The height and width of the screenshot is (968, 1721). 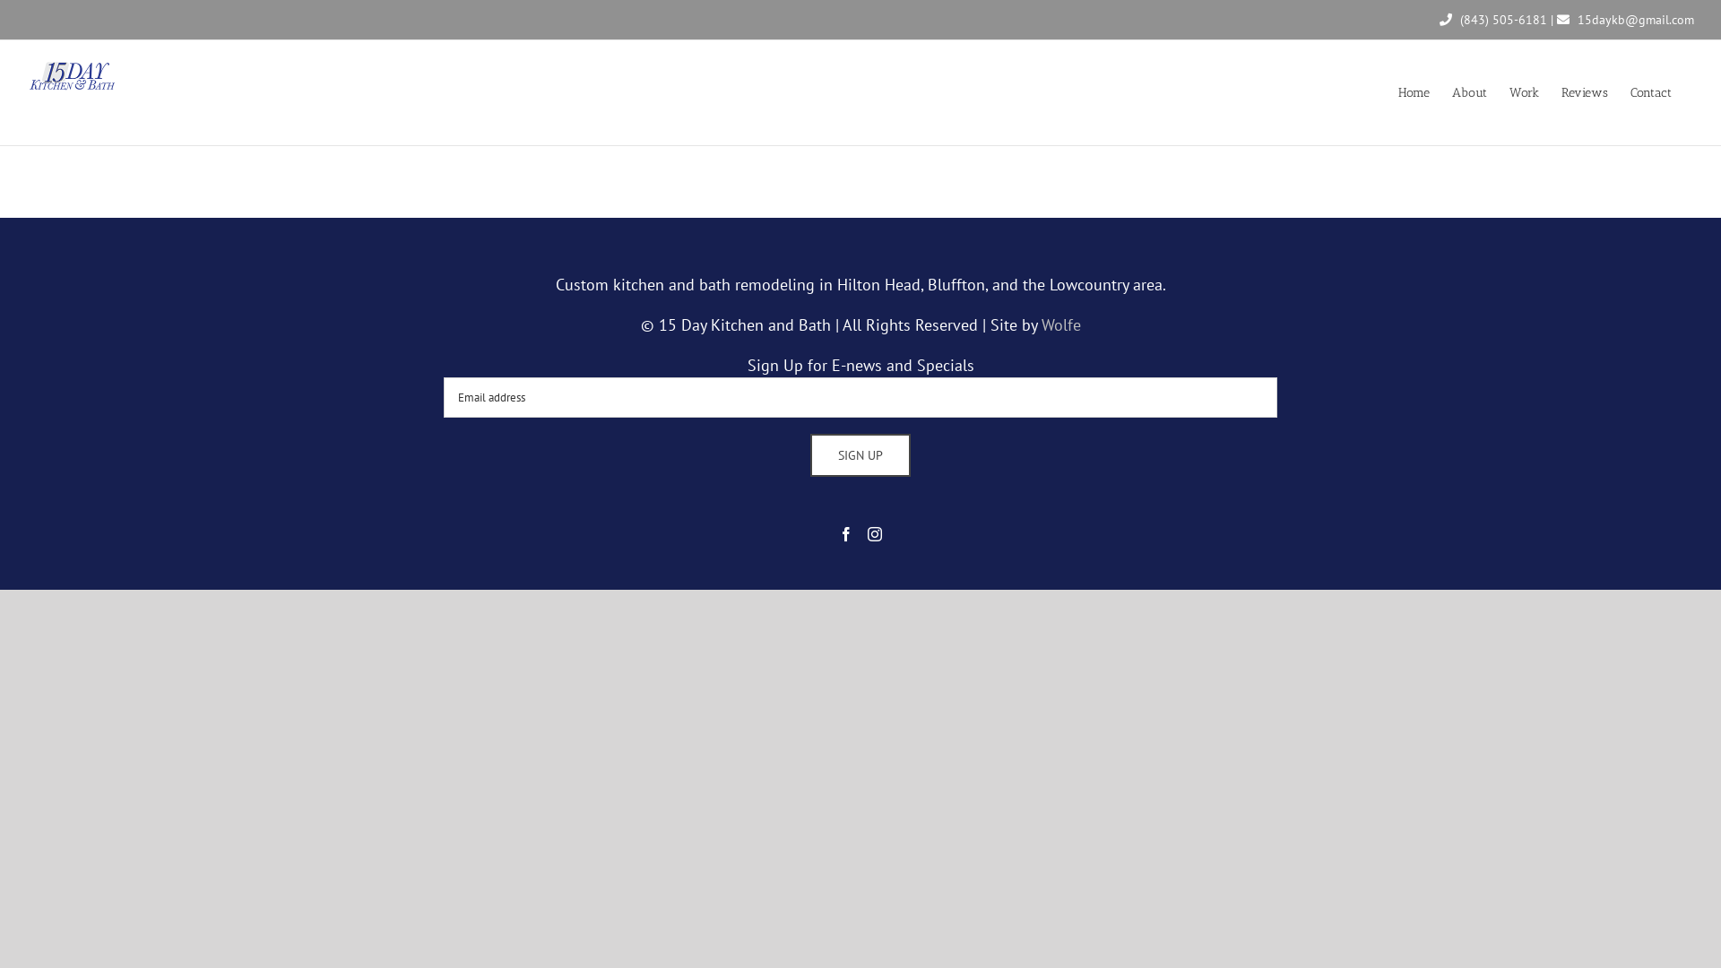 I want to click on Sign up, so click(x=860, y=455).